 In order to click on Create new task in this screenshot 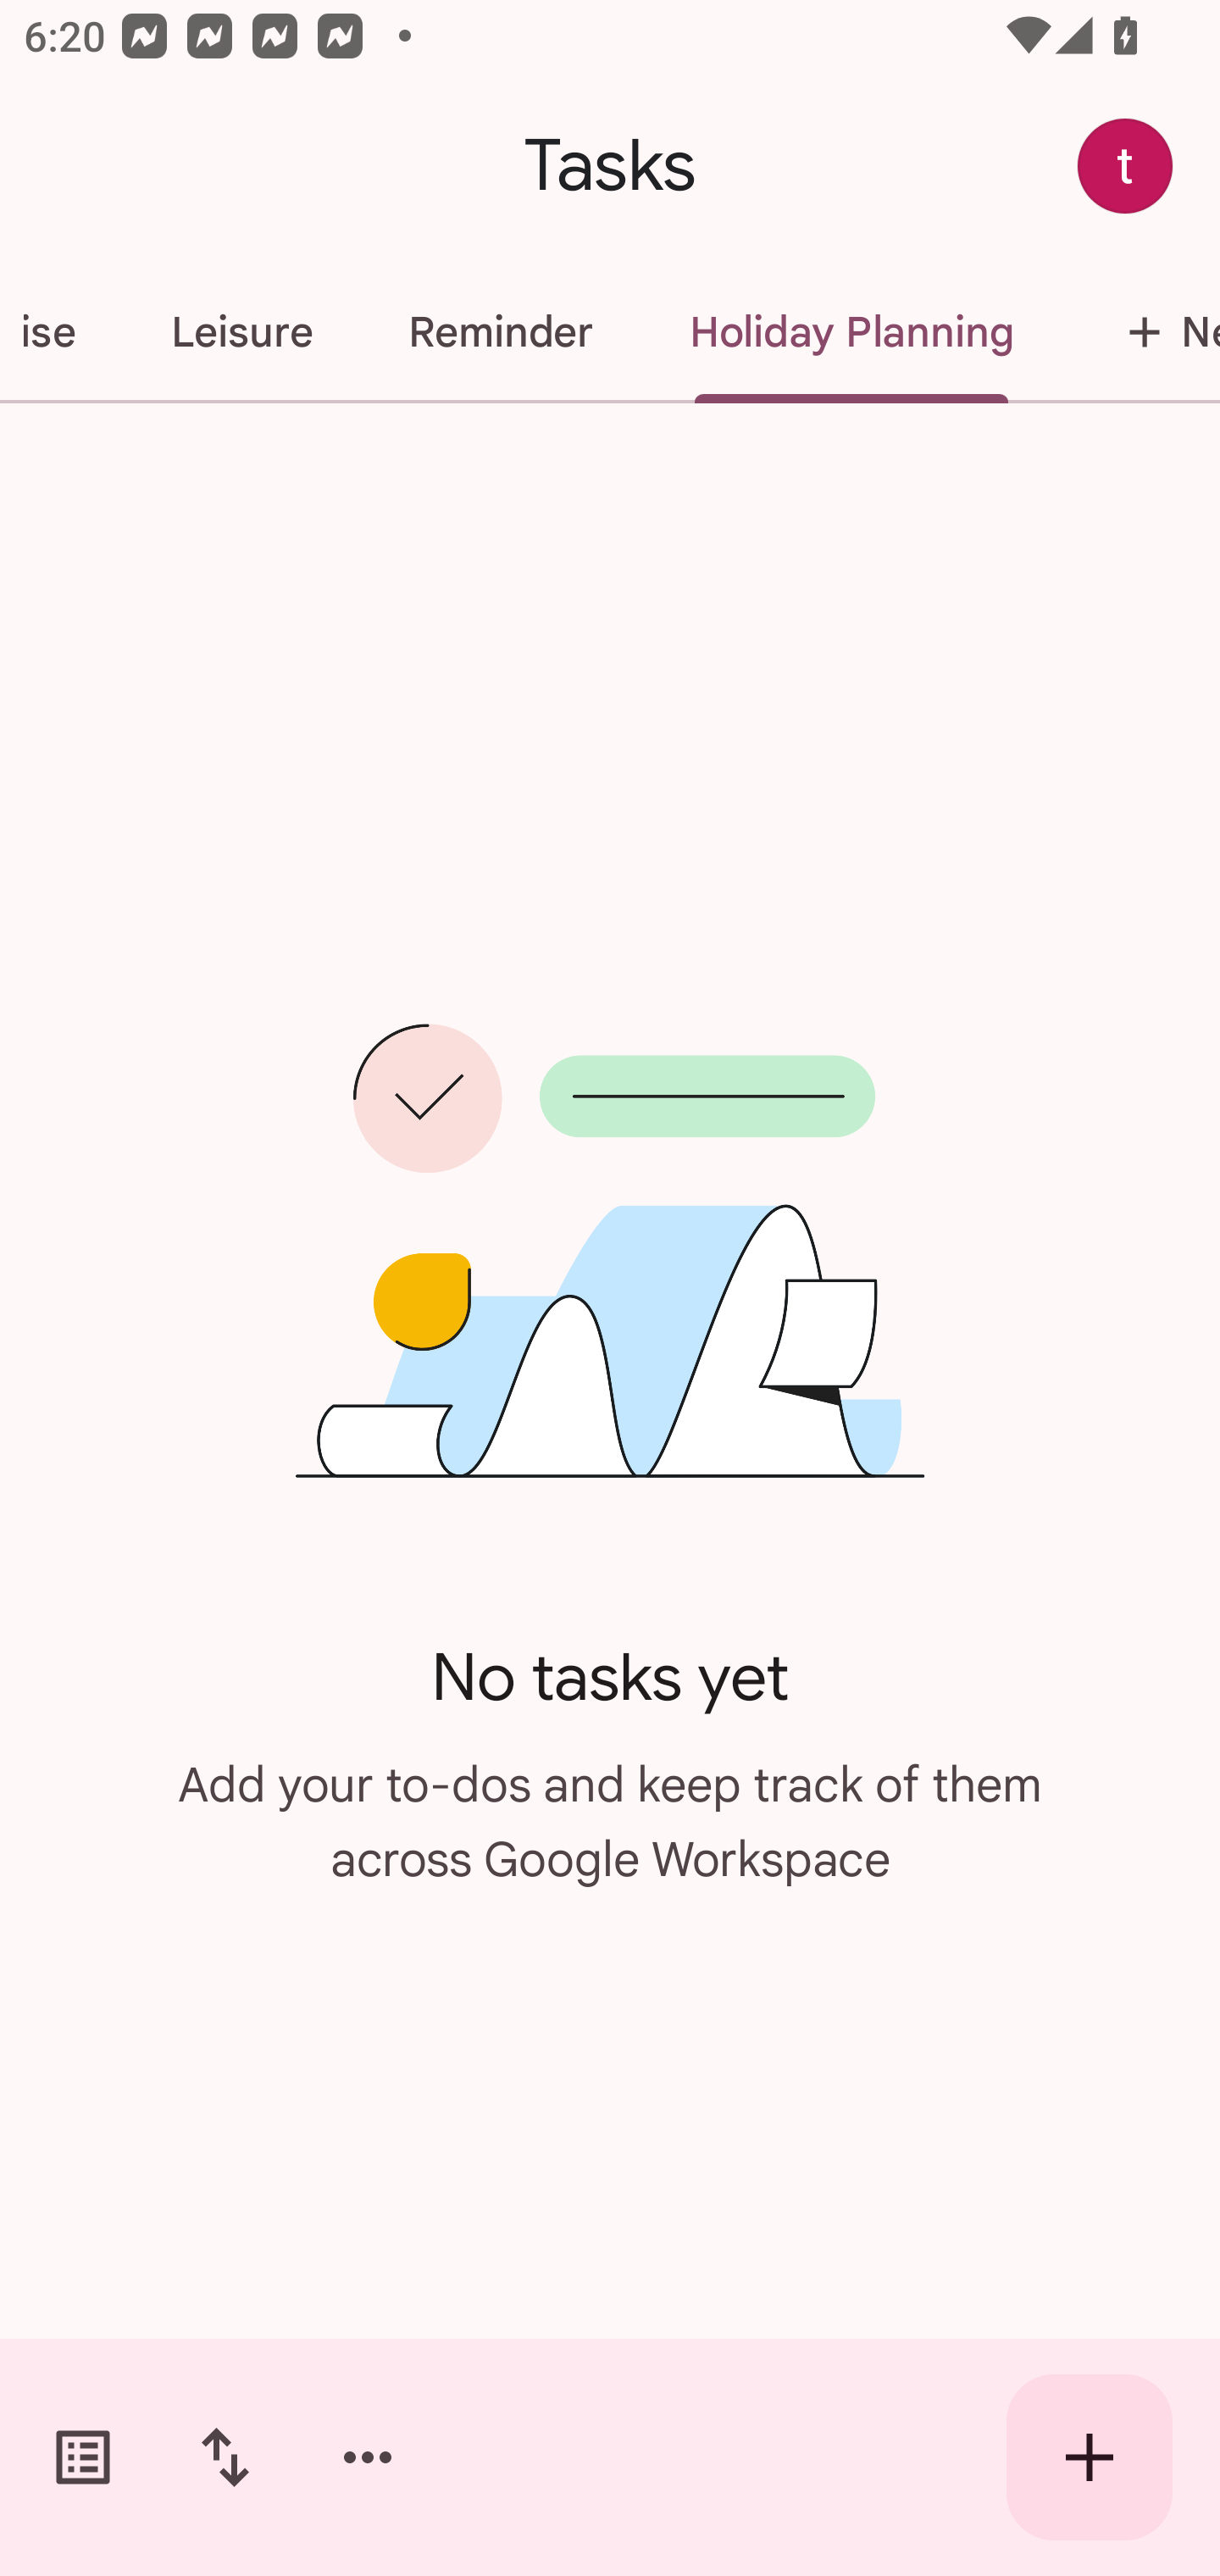, I will do `click(1090, 2457)`.